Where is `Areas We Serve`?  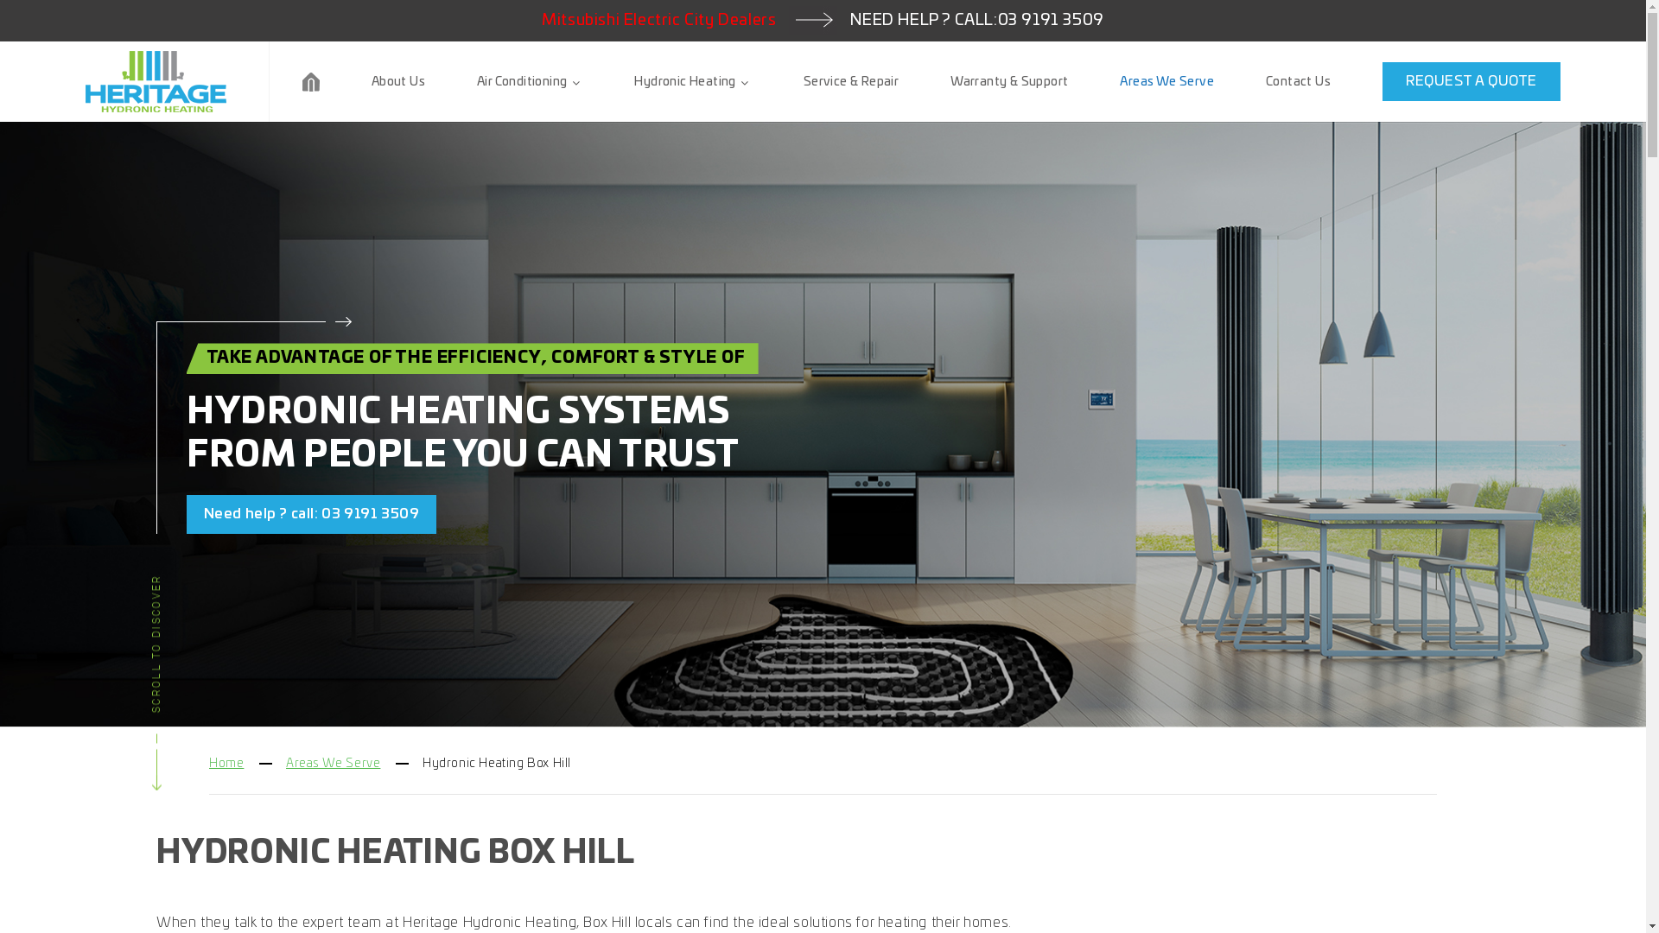
Areas We Serve is located at coordinates (1166, 81).